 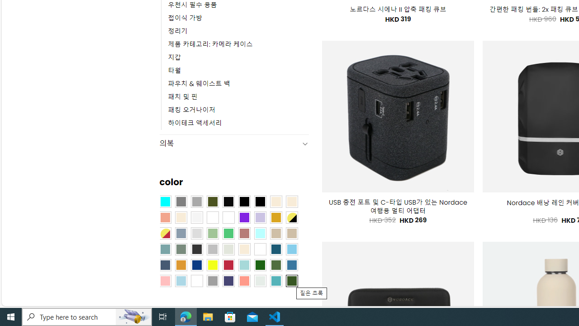 I want to click on Purple, so click(x=244, y=217).